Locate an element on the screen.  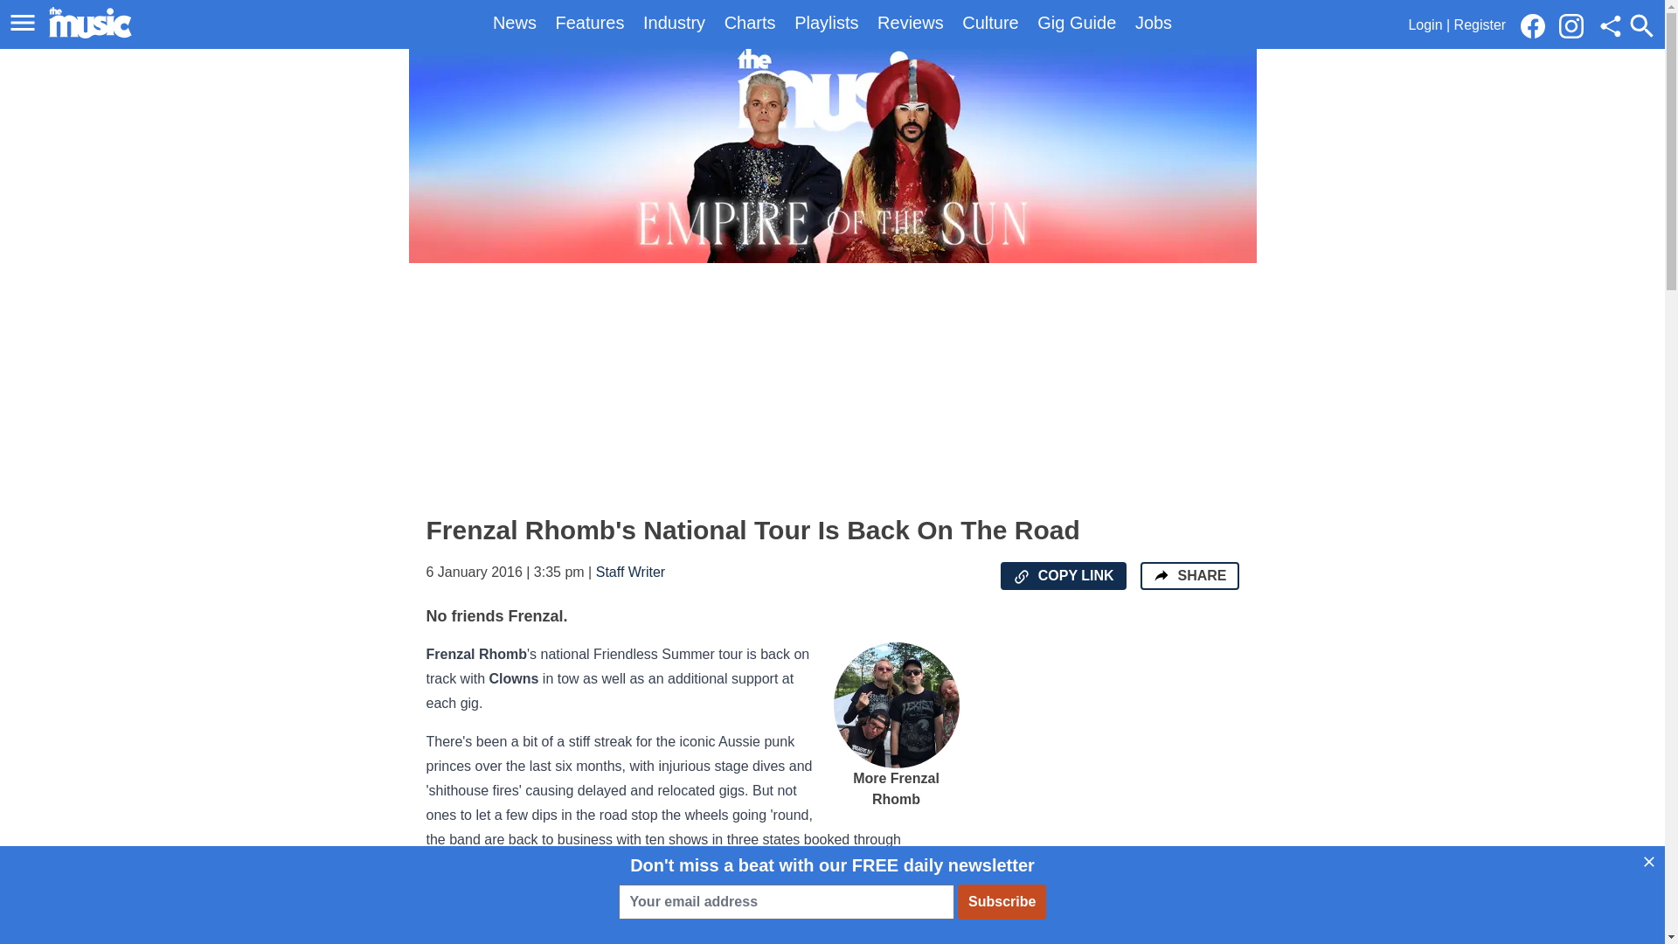
Staff Writer is located at coordinates (629, 572).